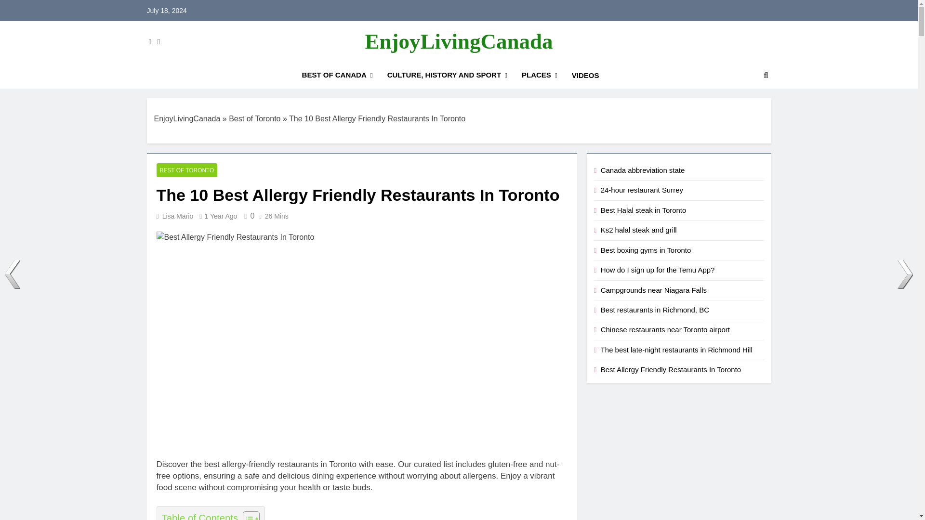 The width and height of the screenshot is (925, 520). What do you see at coordinates (248, 216) in the screenshot?
I see `0` at bounding box center [248, 216].